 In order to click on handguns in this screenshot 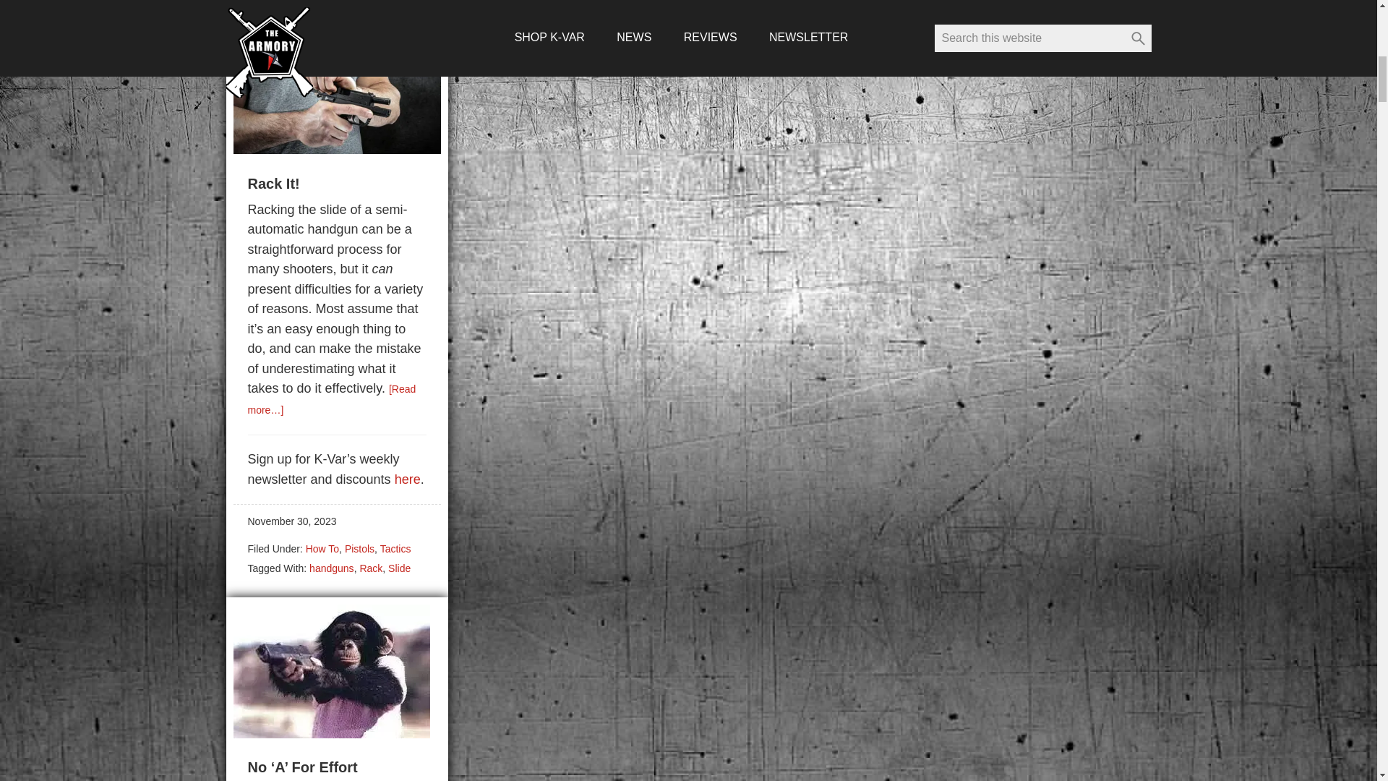, I will do `click(331, 568)`.